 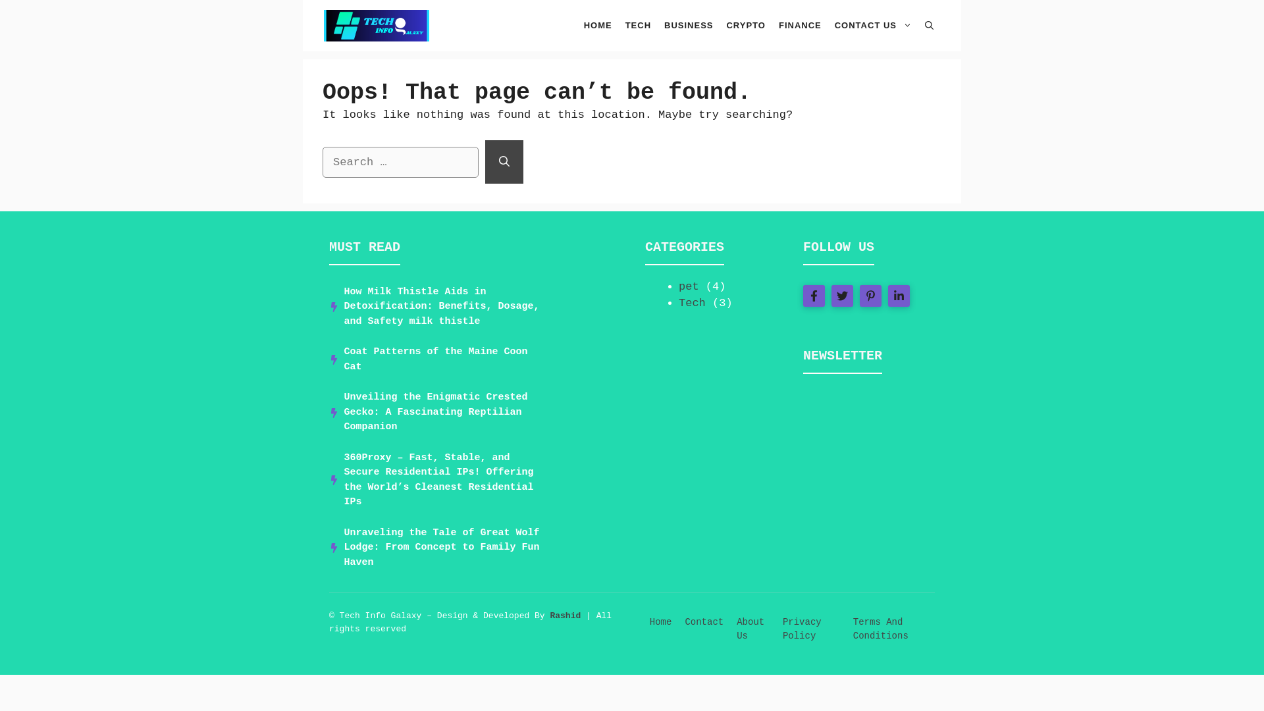 What do you see at coordinates (638, 25) in the screenshot?
I see `TECH` at bounding box center [638, 25].